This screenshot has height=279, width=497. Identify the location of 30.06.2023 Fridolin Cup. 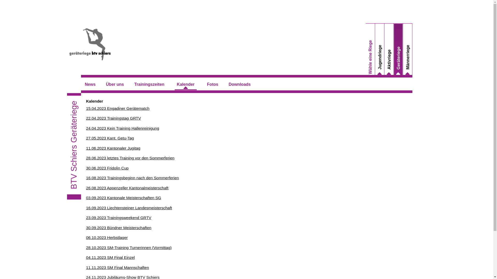
(107, 168).